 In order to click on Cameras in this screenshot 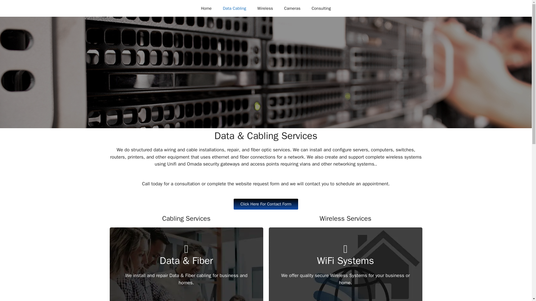, I will do `click(292, 8)`.